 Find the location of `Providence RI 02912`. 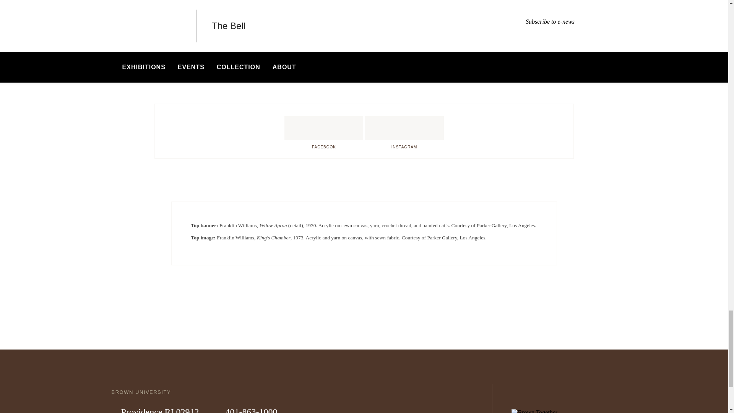

Providence RI 02912 is located at coordinates (155, 409).